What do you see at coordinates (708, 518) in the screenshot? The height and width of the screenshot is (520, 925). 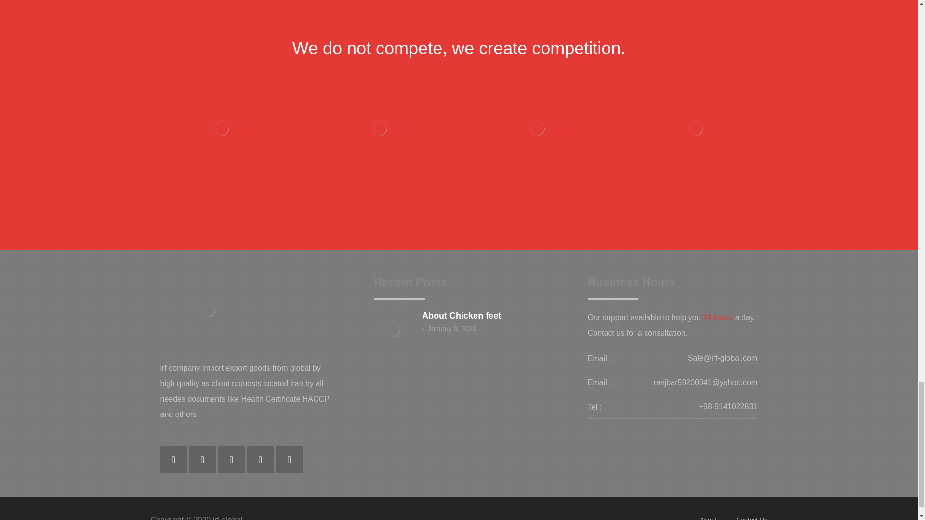 I see `About` at bounding box center [708, 518].